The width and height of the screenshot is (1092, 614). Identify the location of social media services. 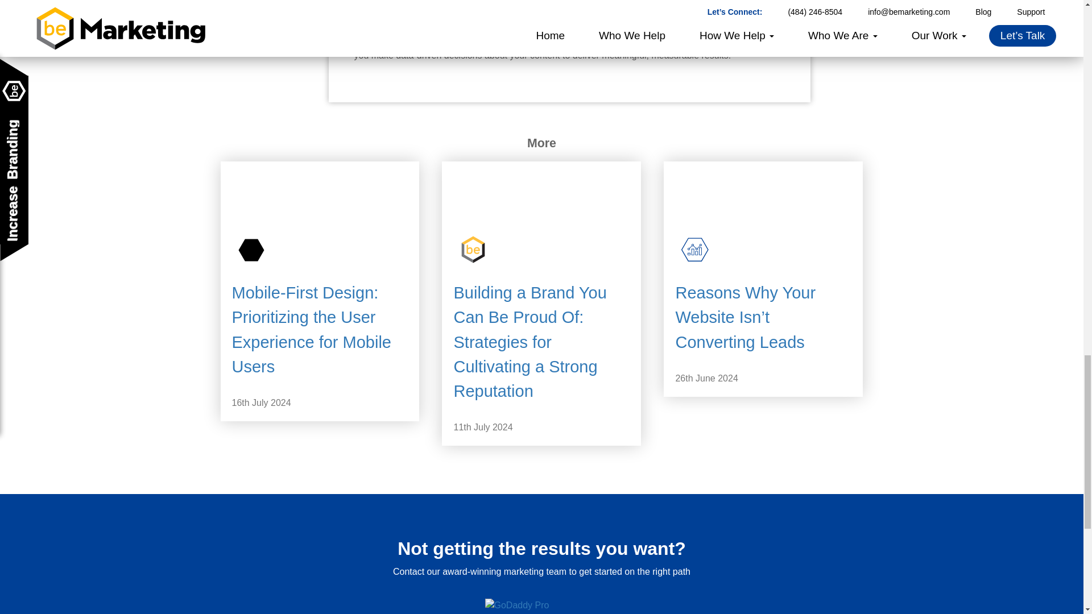
(696, 42).